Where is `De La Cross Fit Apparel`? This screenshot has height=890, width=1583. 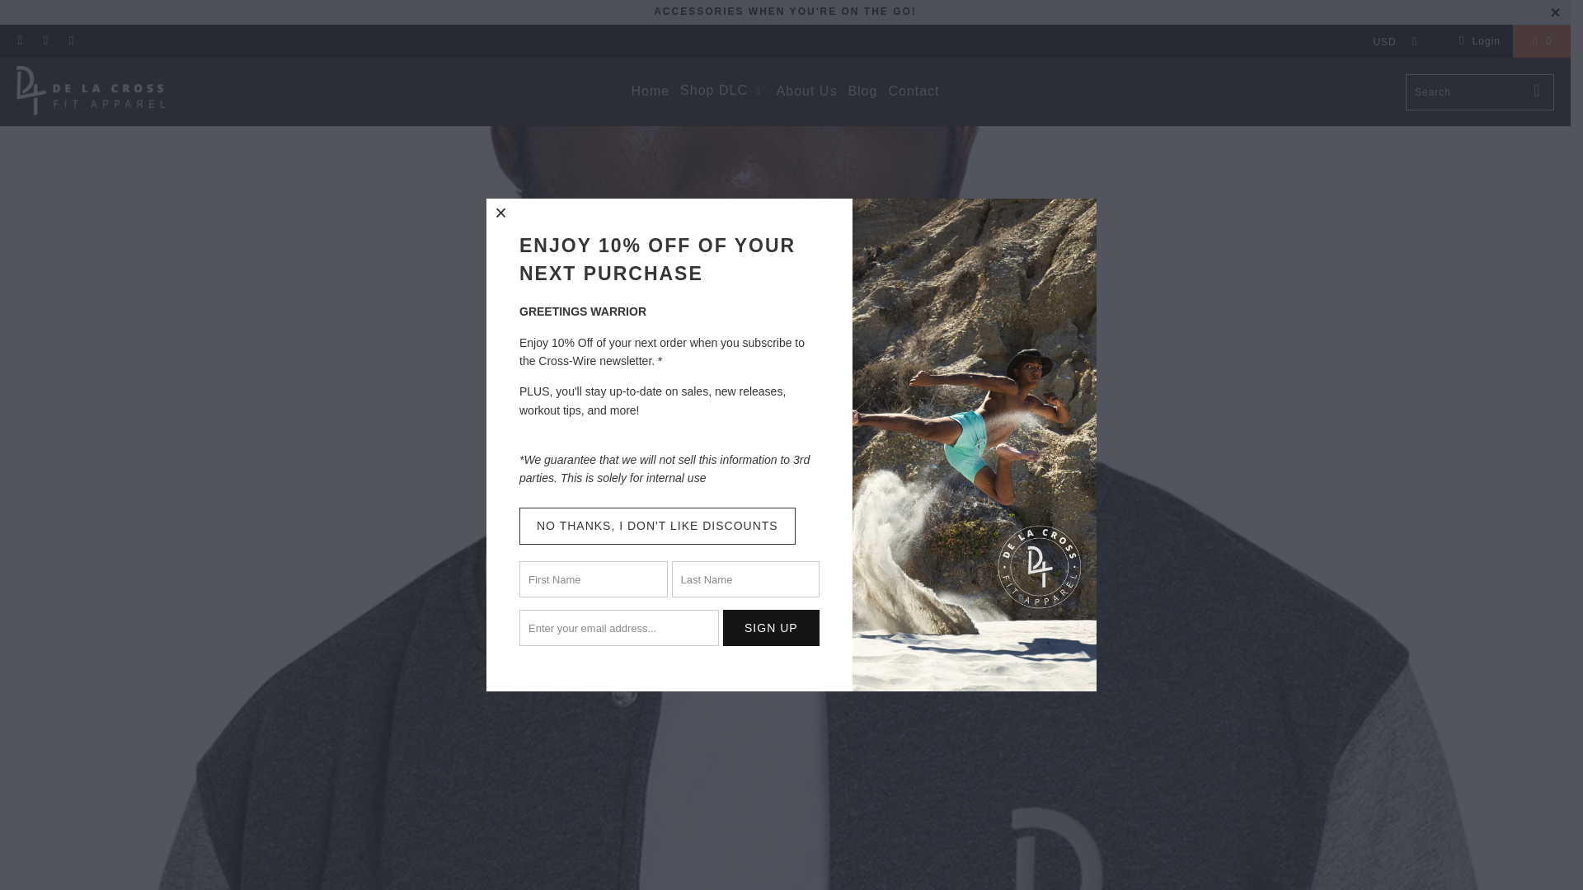
De La Cross Fit Apparel is located at coordinates (90, 91).